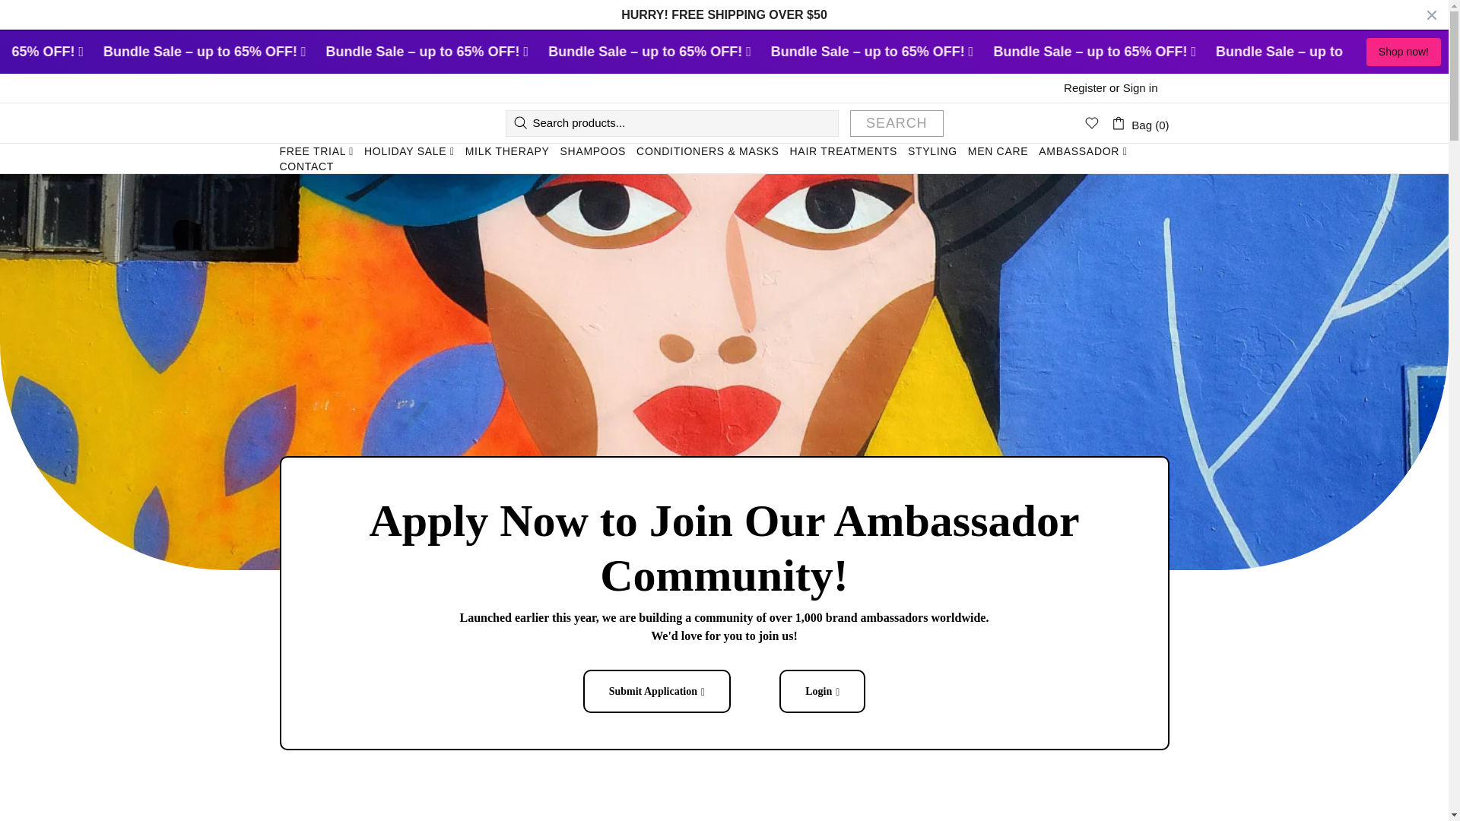 This screenshot has width=1460, height=821. What do you see at coordinates (290, 598) in the screenshot?
I see `Blog` at bounding box center [290, 598].